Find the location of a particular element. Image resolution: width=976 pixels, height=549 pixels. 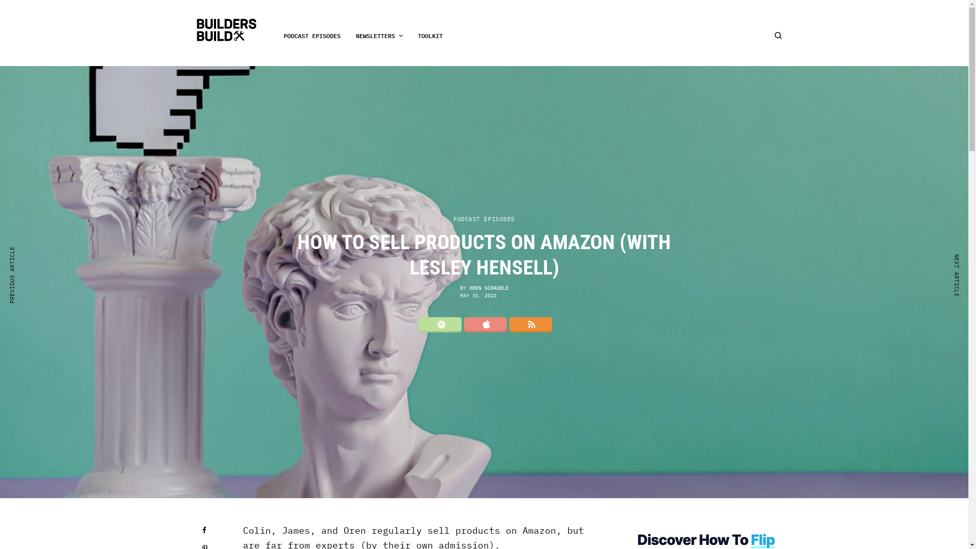

Builders Build is located at coordinates (227, 30).